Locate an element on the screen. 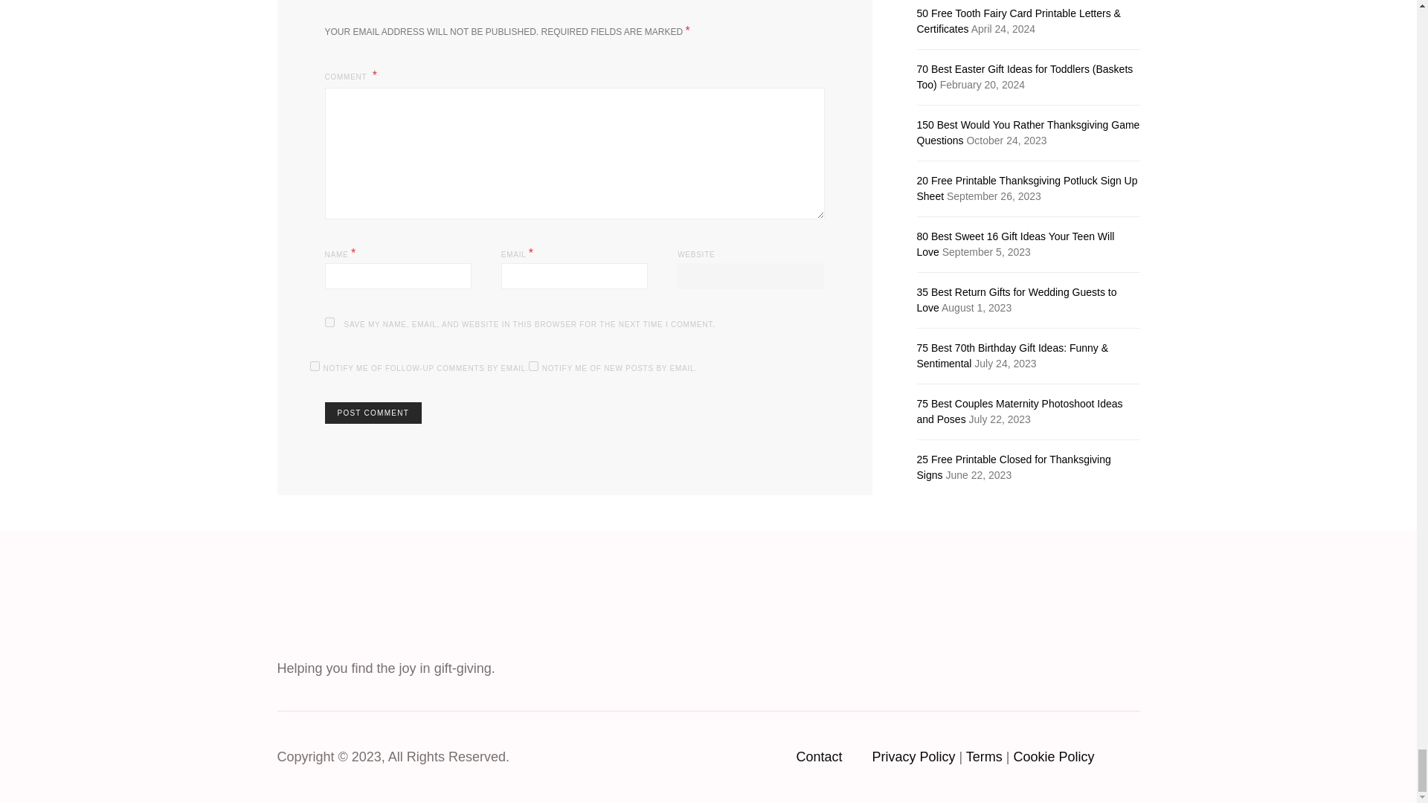 Image resolution: width=1428 pixels, height=803 pixels. subscribe is located at coordinates (314, 366).